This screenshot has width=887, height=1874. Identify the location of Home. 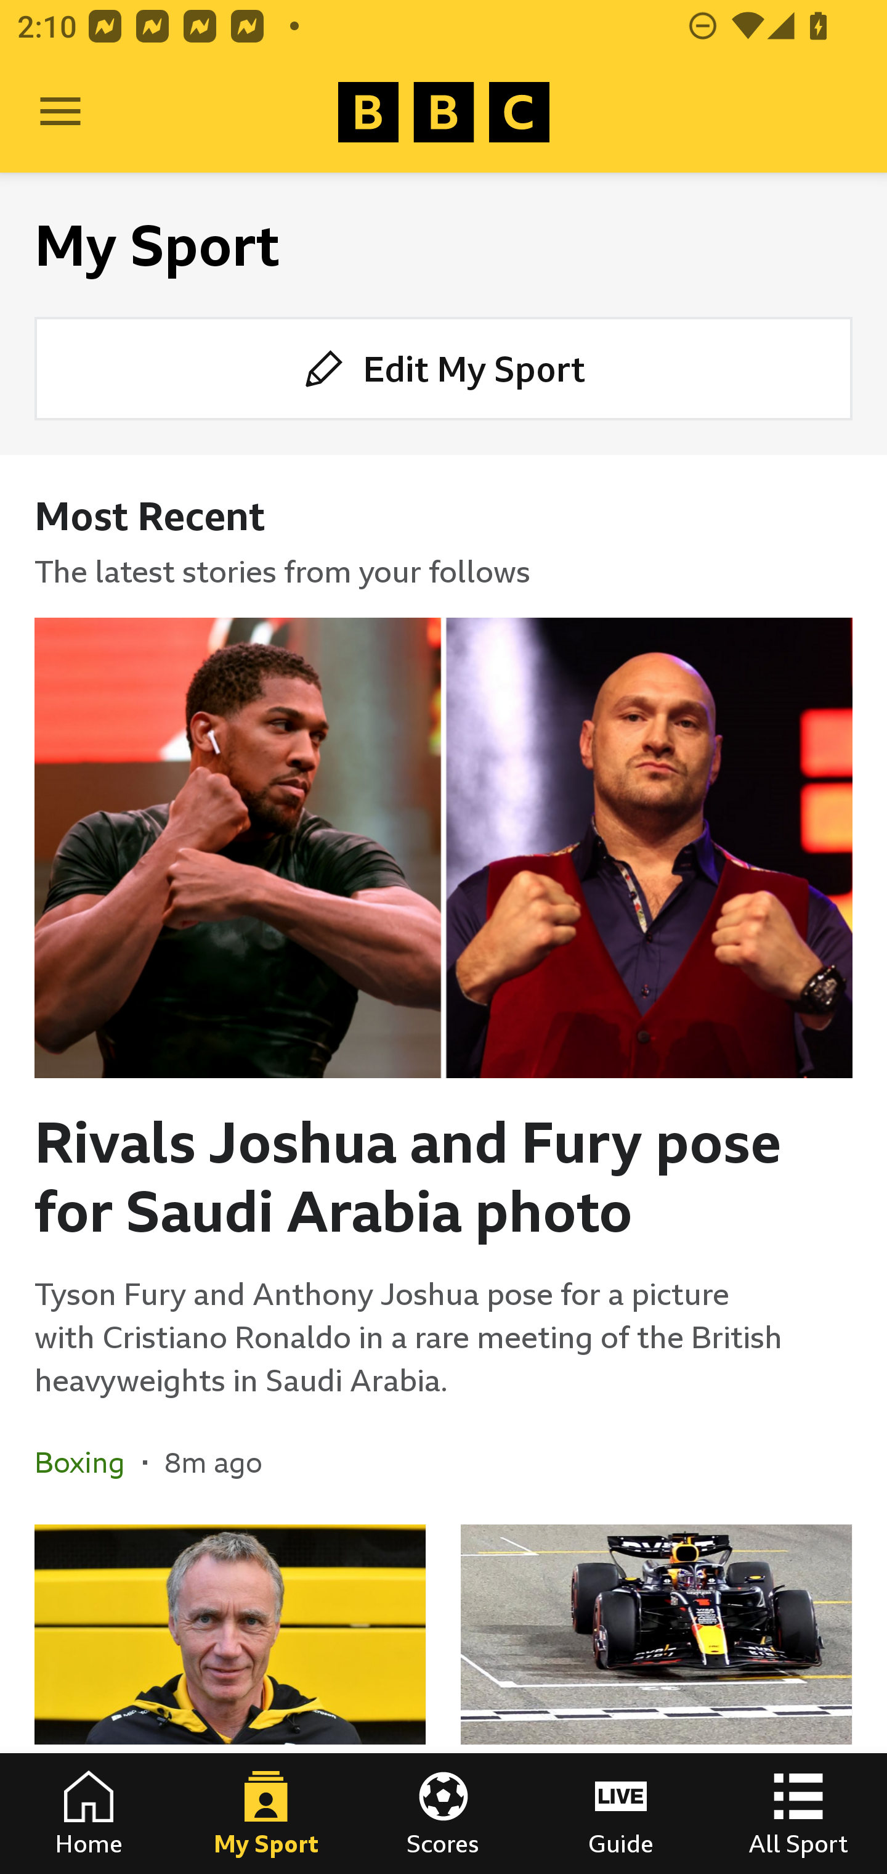
(89, 1814).